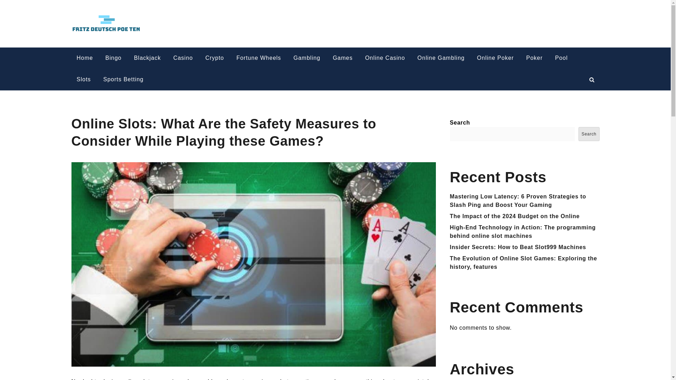 The image size is (676, 380). What do you see at coordinates (385, 58) in the screenshot?
I see `Online Casino` at bounding box center [385, 58].